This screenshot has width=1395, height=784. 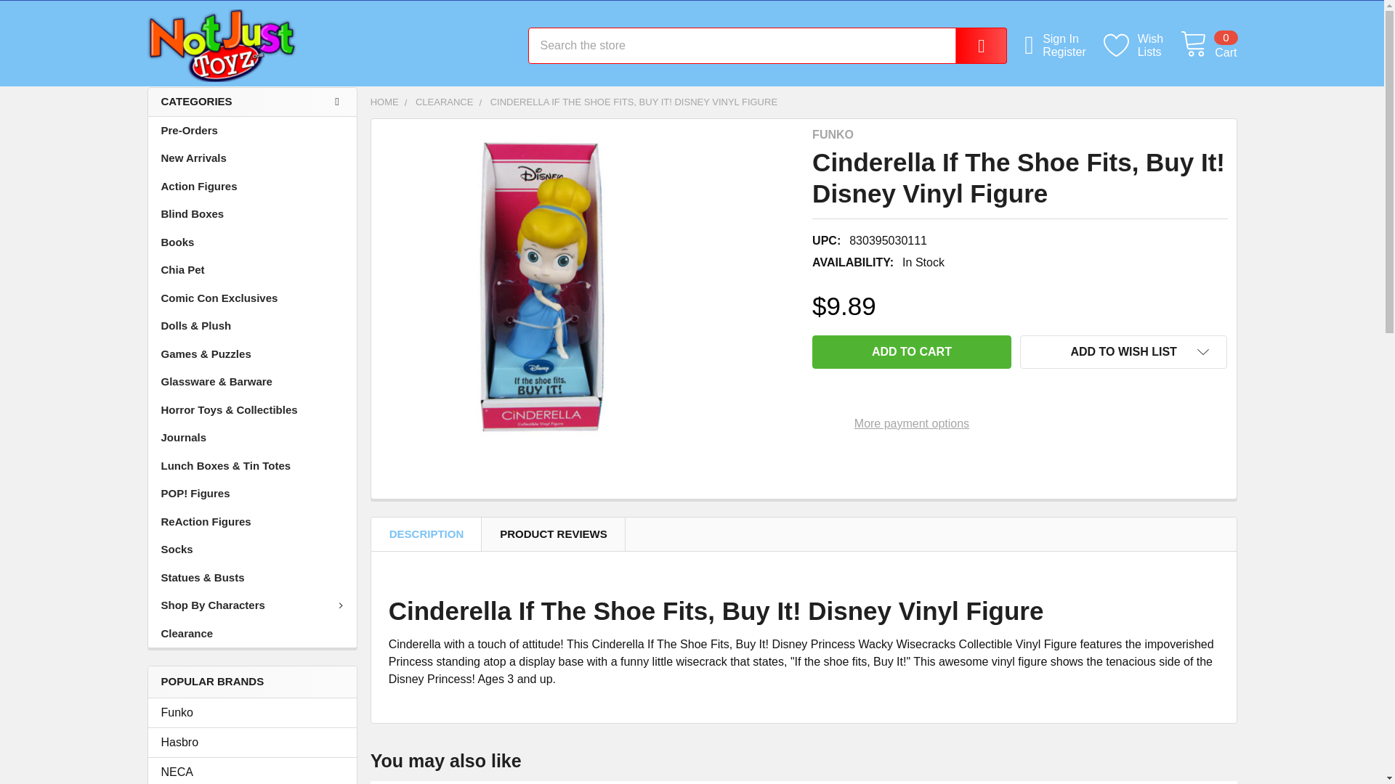 What do you see at coordinates (221, 45) in the screenshot?
I see `Not Just Toyz` at bounding box center [221, 45].